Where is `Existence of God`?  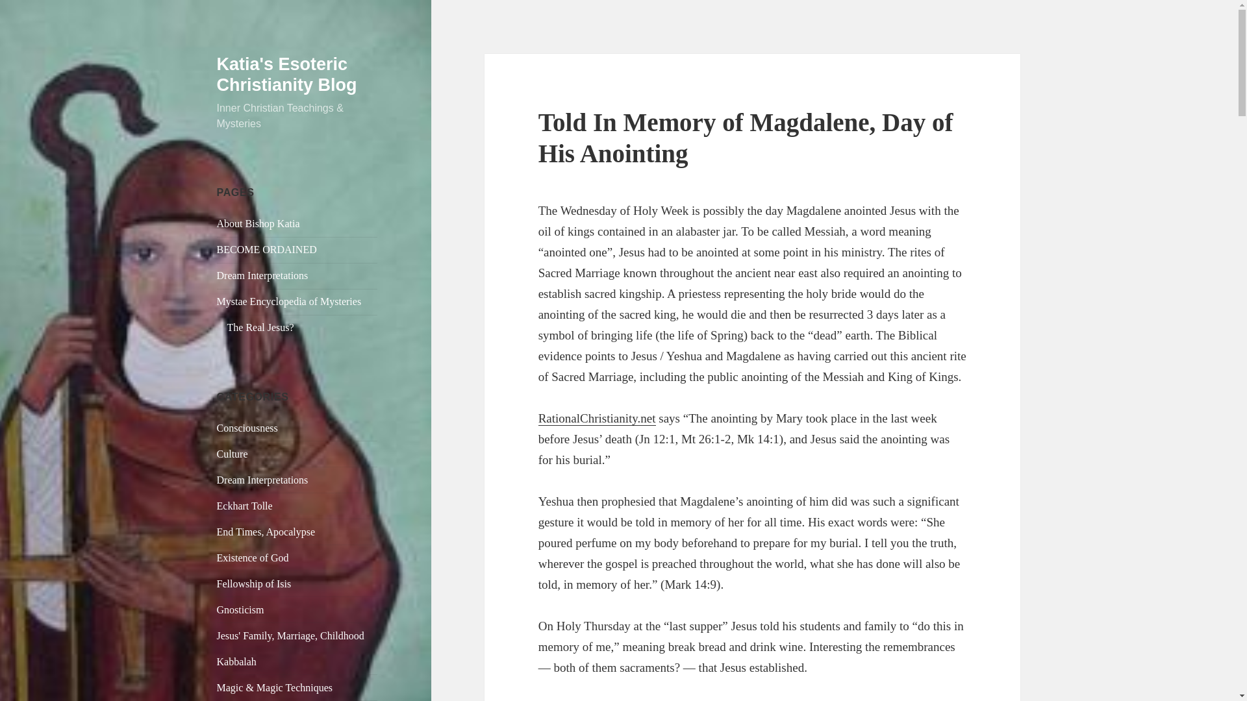 Existence of God is located at coordinates (253, 558).